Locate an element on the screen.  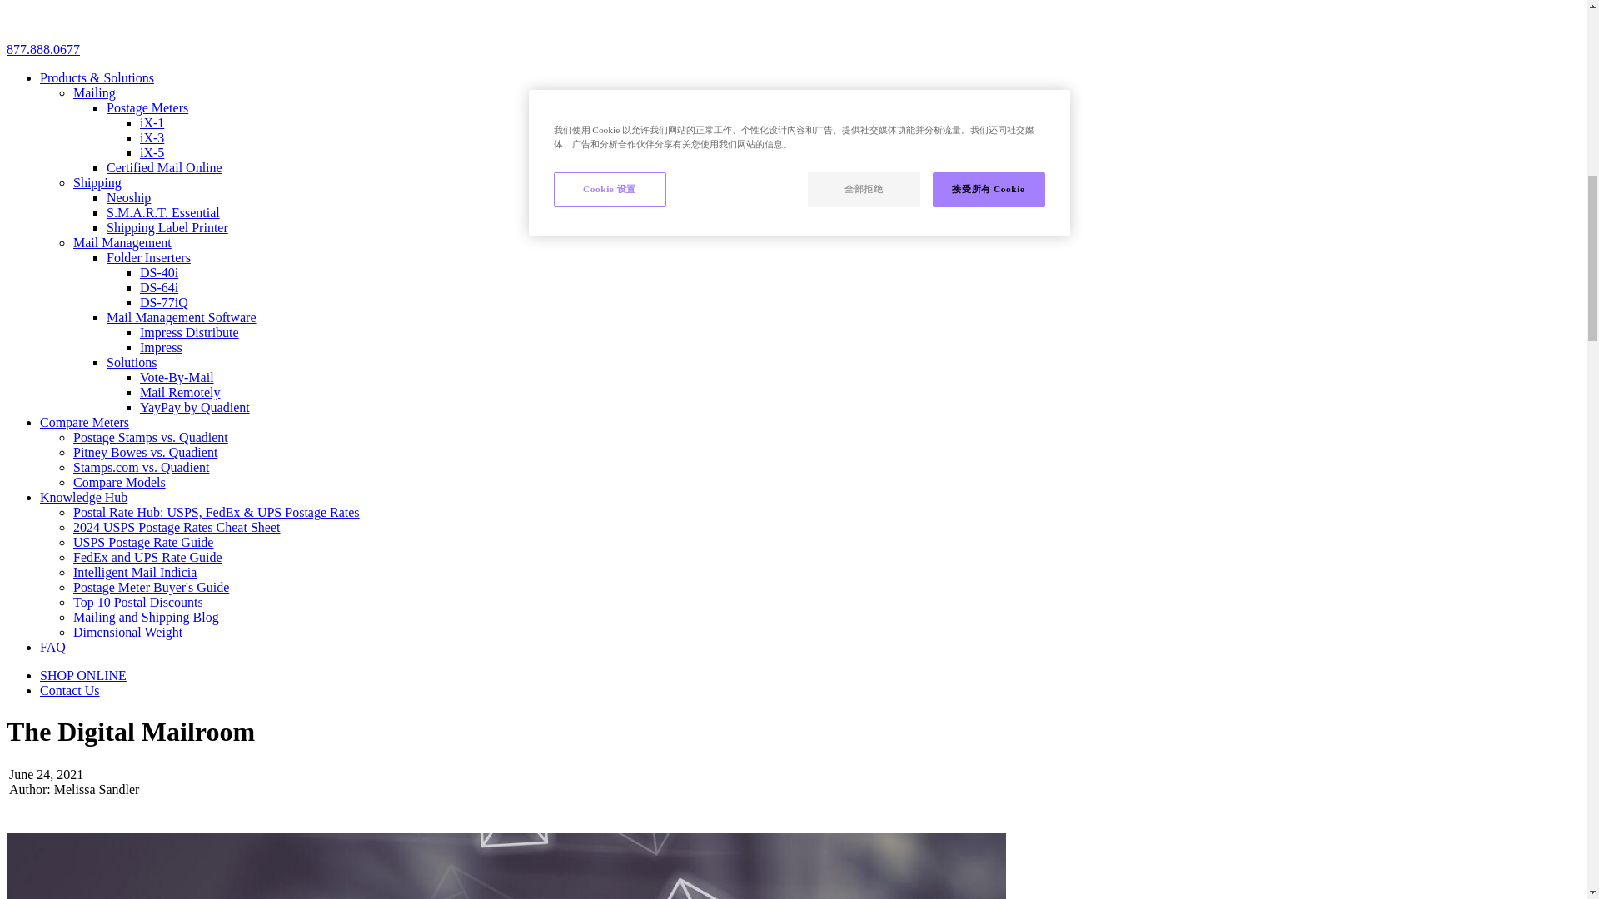
DS-64i is located at coordinates (158, 287).